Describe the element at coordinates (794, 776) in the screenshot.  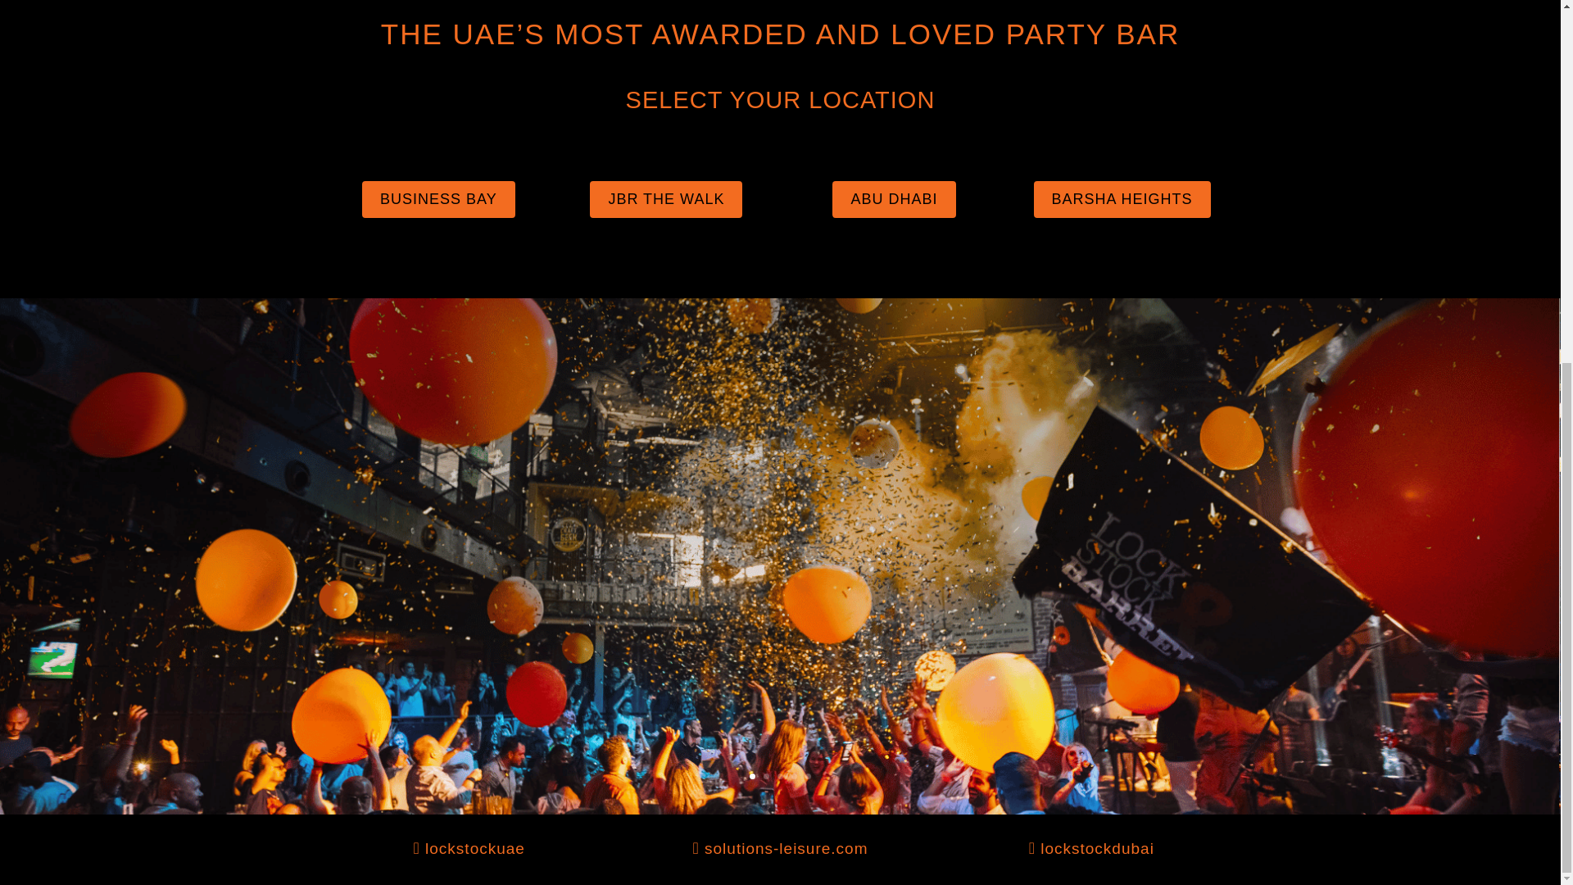
I see `4` at that location.